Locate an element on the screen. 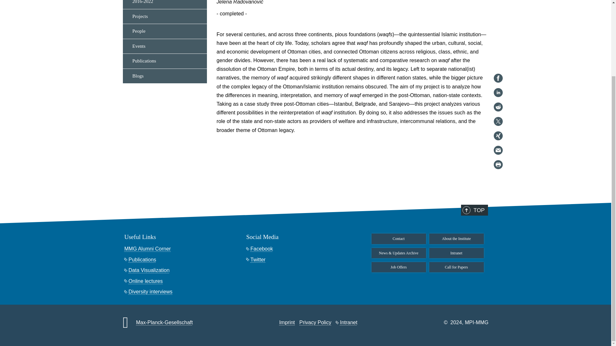 This screenshot has height=346, width=616. Twitter is located at coordinates (498, 28).